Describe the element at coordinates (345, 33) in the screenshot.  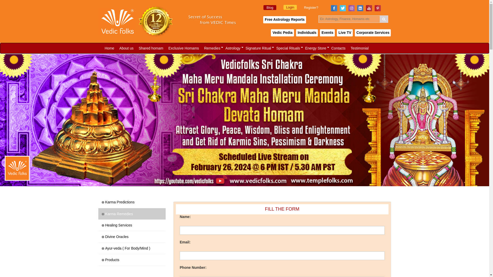
I see `Live TV` at that location.